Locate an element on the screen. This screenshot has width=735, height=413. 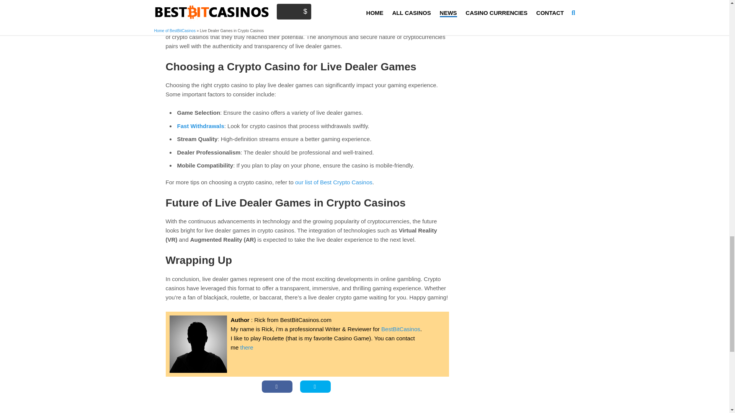
Fast Withdrawals is located at coordinates (201, 126).